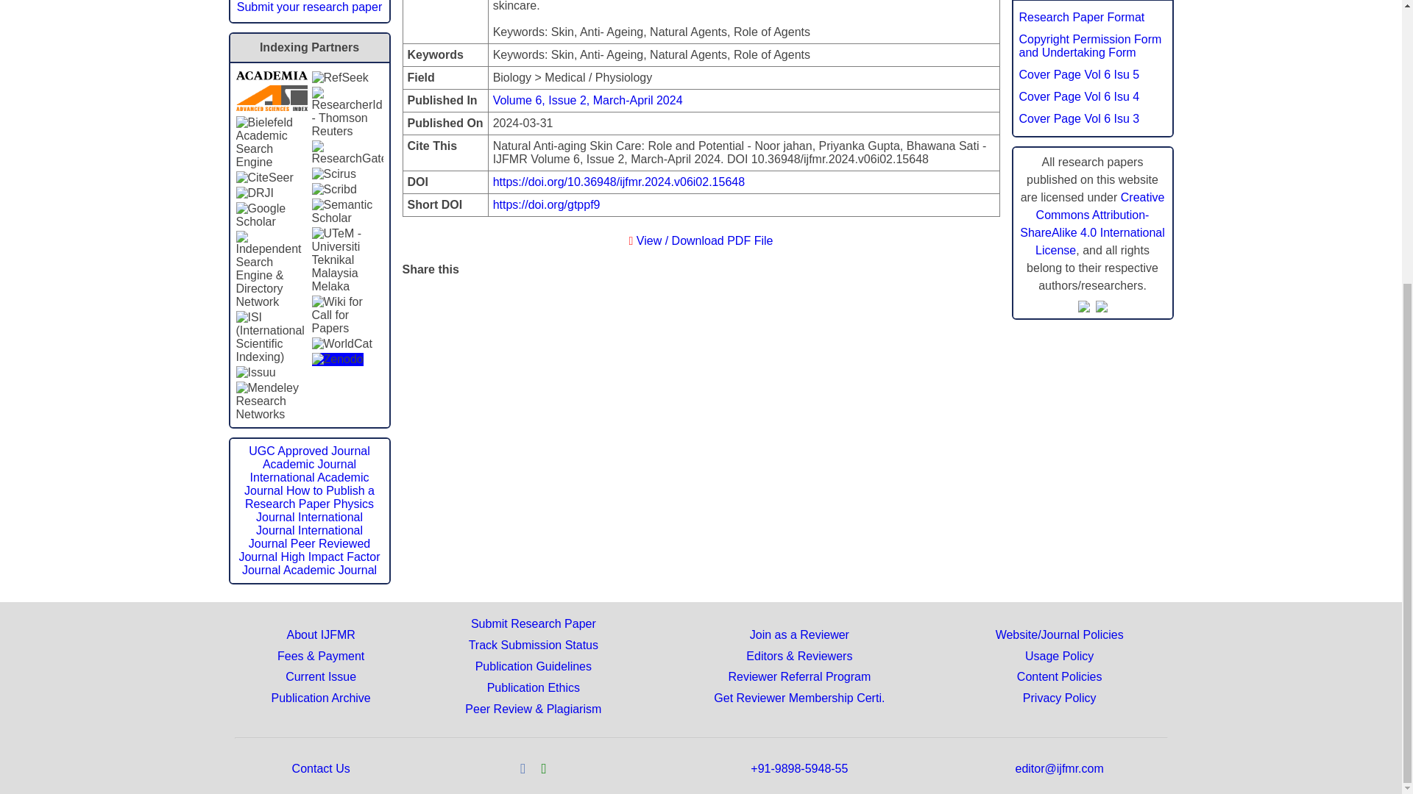 This screenshot has width=1413, height=794. Describe the element at coordinates (255, 372) in the screenshot. I see `Issuu` at that location.